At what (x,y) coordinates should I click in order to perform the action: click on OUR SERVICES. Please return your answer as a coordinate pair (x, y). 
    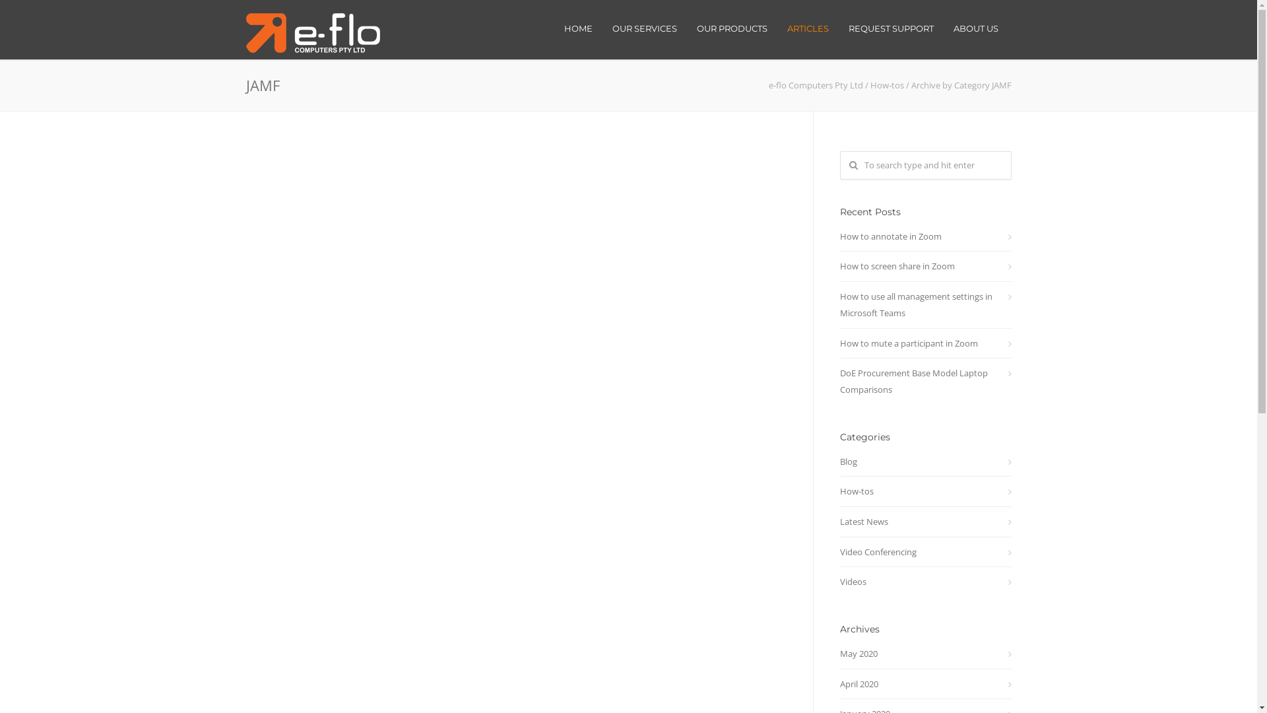
    Looking at the image, I should click on (644, 28).